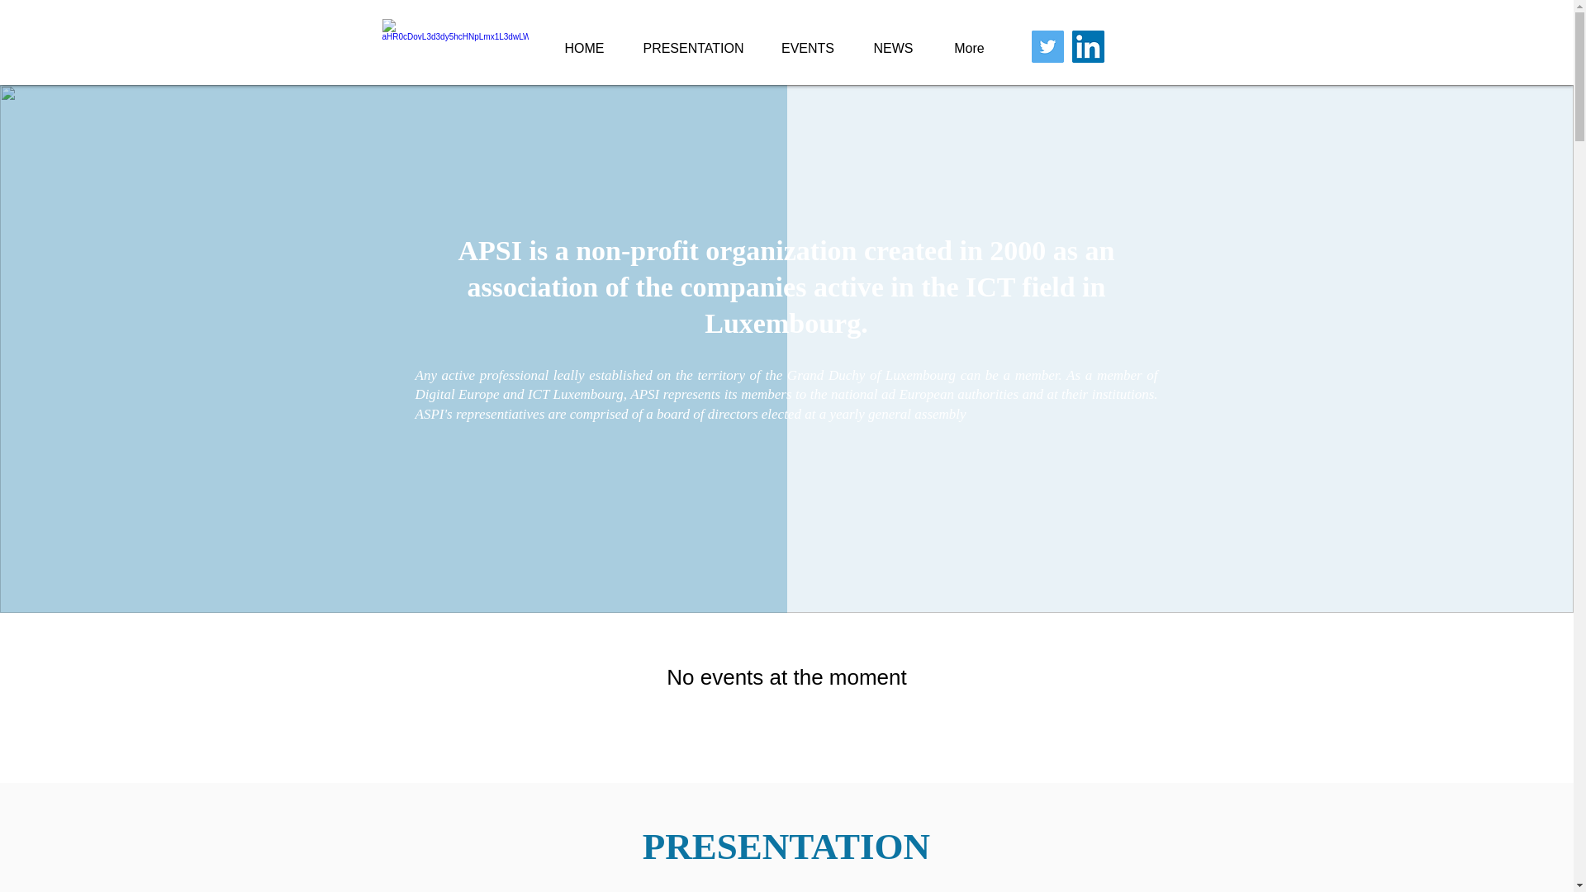 The image size is (1586, 892). Describe the element at coordinates (894, 48) in the screenshot. I see `NEWS` at that location.